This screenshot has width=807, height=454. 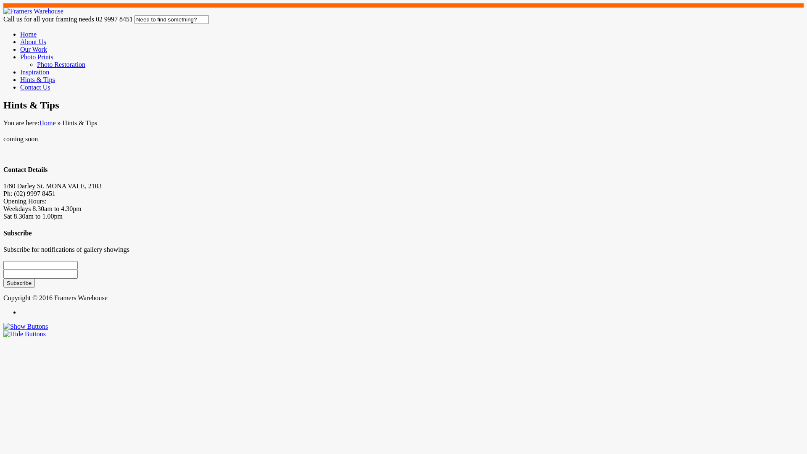 What do you see at coordinates (35, 87) in the screenshot?
I see `Contact Us` at bounding box center [35, 87].